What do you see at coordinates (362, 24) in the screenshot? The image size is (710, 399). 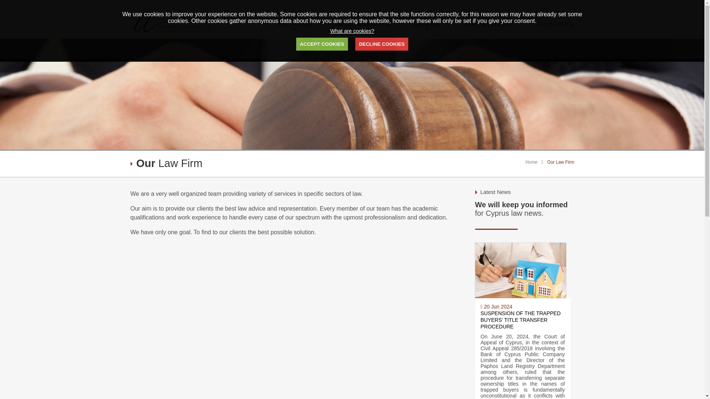 I see `AREAS OF PRACTICE` at bounding box center [362, 24].